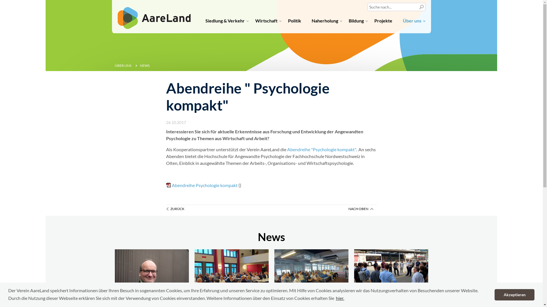 Image resolution: width=547 pixels, height=307 pixels. Describe the element at coordinates (271, 36) in the screenshot. I see `AareLand` at that location.